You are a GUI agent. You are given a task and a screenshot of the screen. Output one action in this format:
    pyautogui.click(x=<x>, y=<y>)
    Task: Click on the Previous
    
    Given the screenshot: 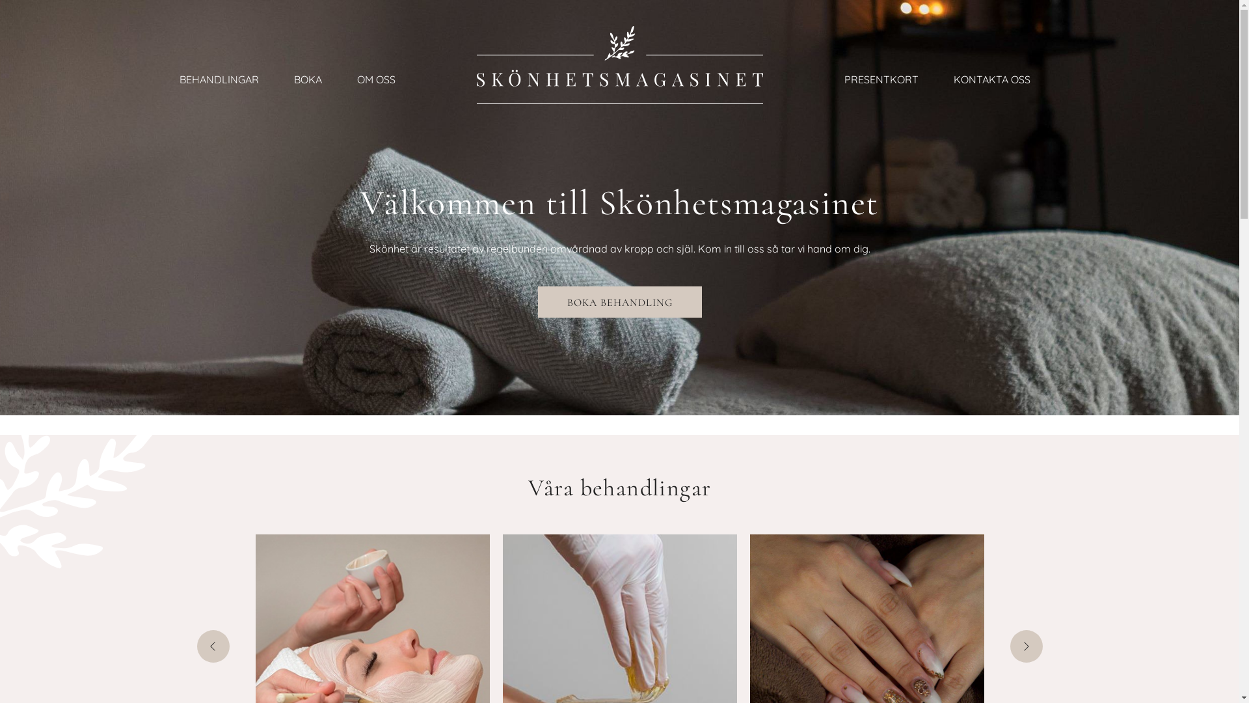 What is the action you would take?
    pyautogui.click(x=213, y=646)
    